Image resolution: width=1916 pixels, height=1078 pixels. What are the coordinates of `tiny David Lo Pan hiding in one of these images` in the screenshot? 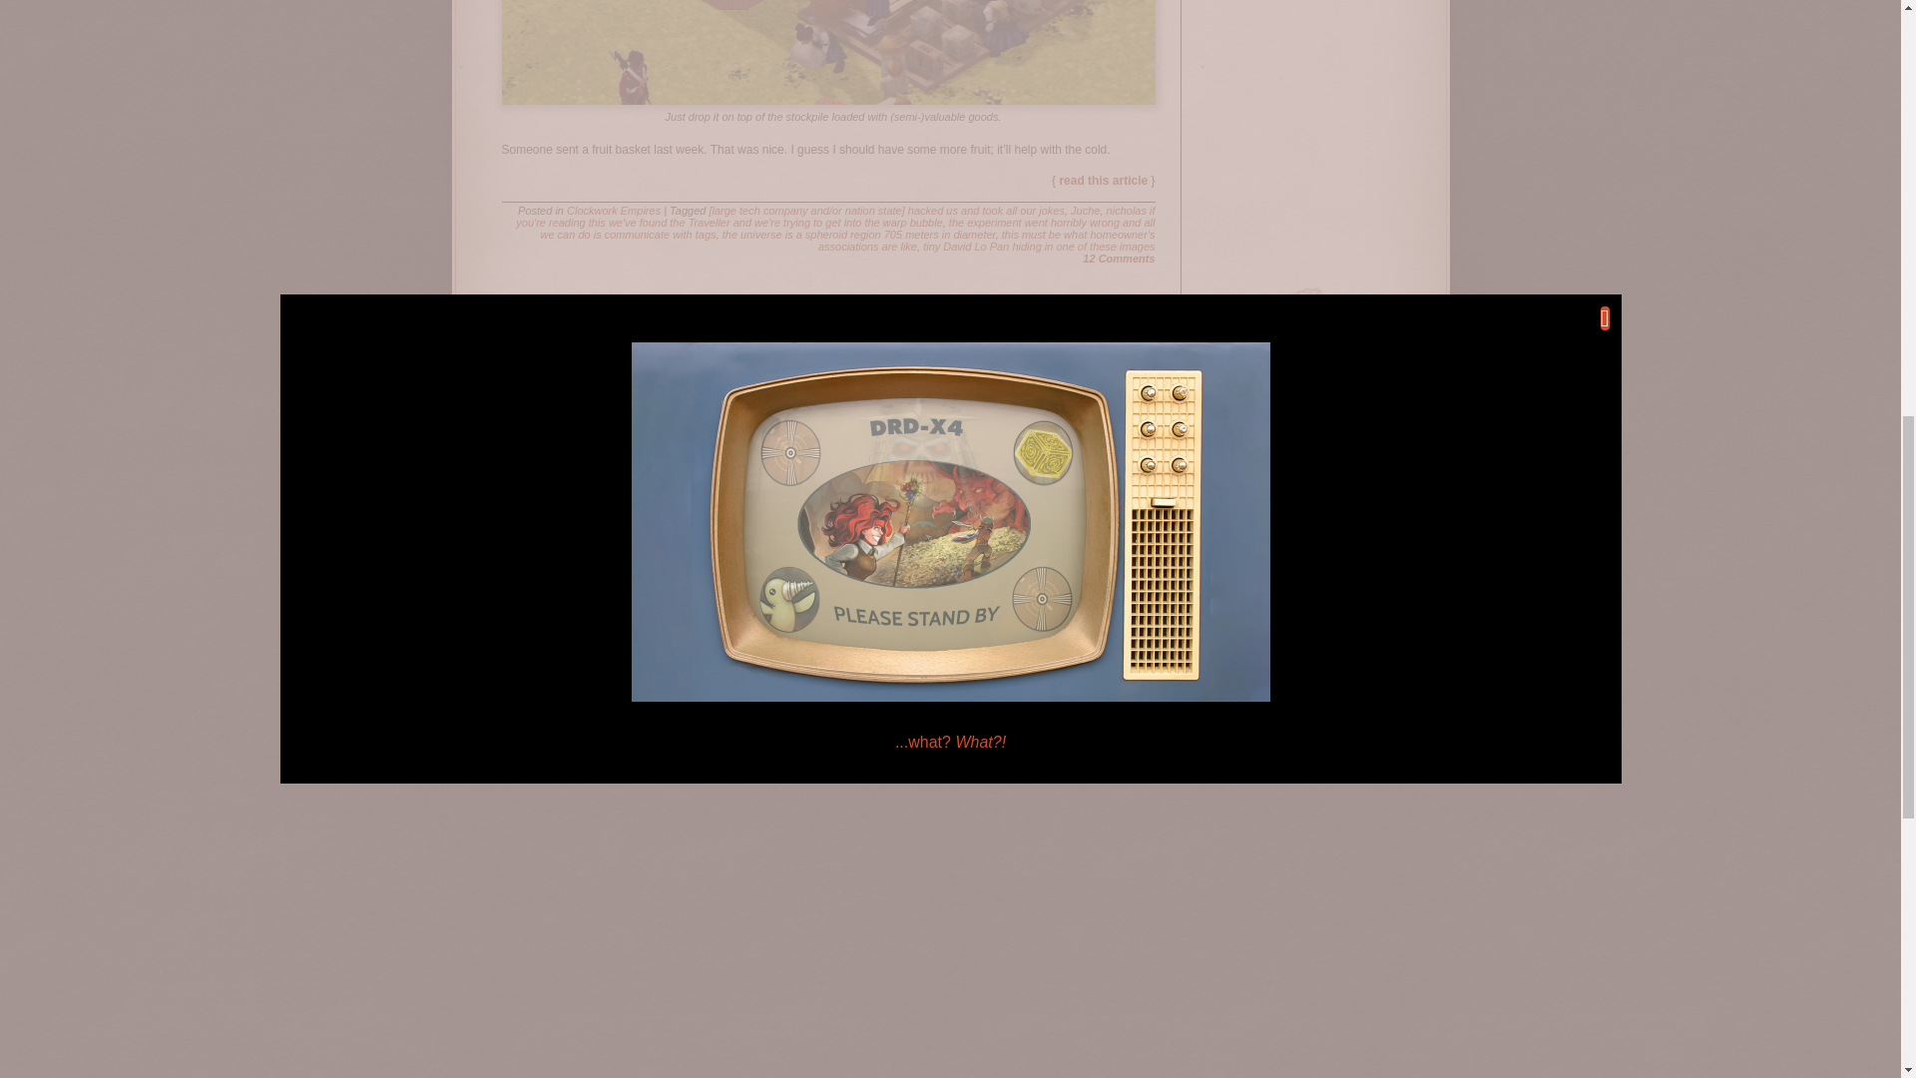 It's located at (1039, 246).